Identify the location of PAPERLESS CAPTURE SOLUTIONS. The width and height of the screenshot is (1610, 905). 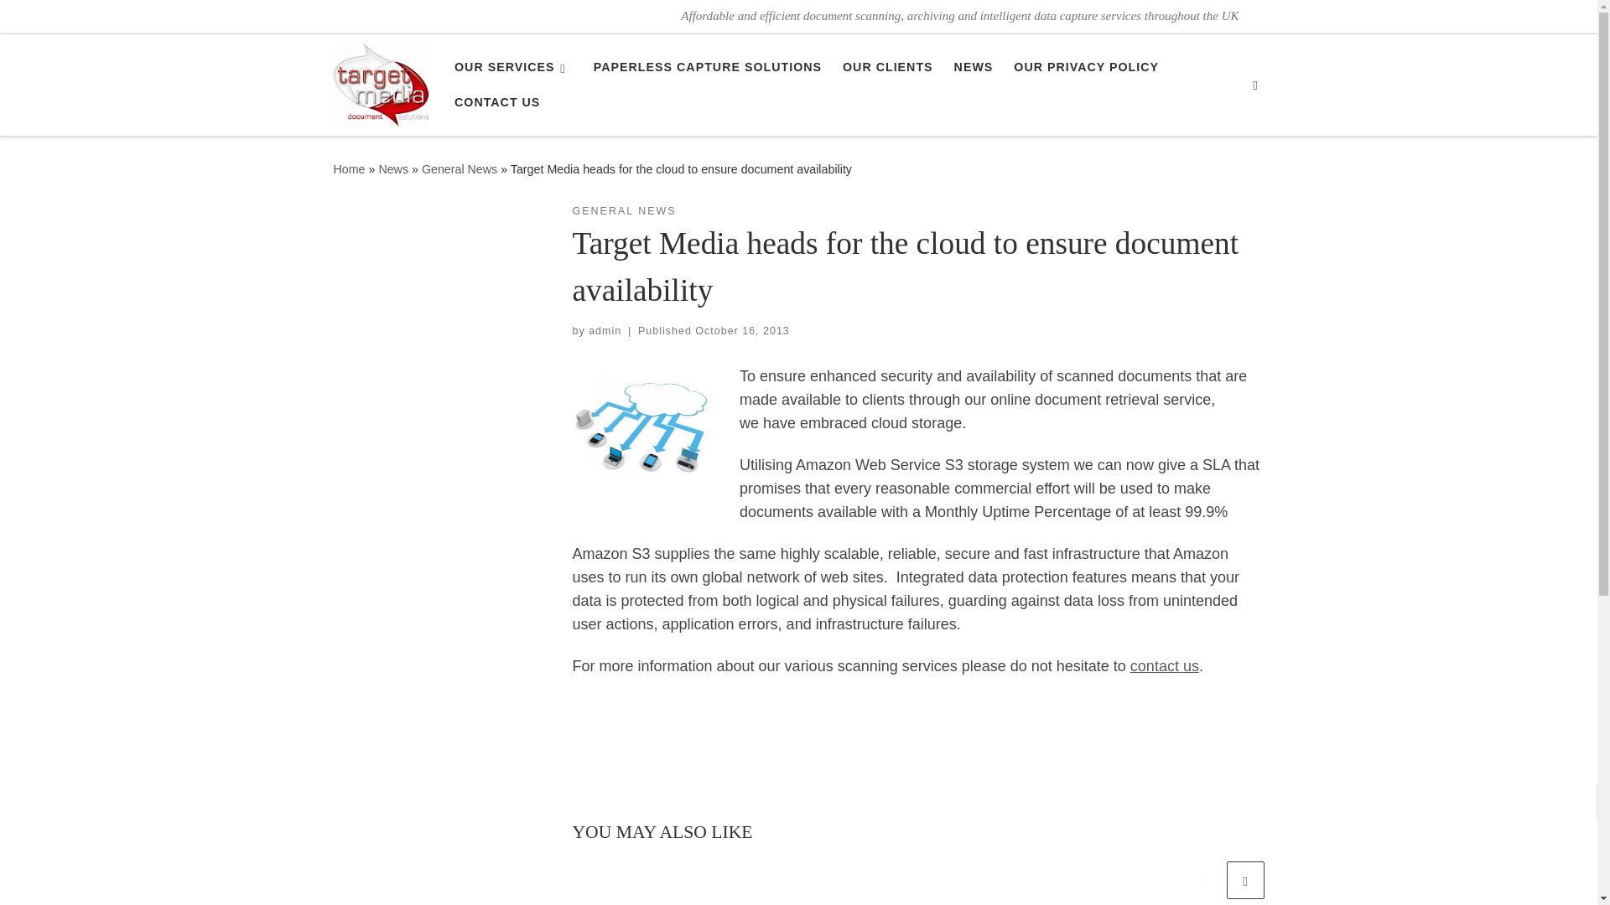
(708, 67).